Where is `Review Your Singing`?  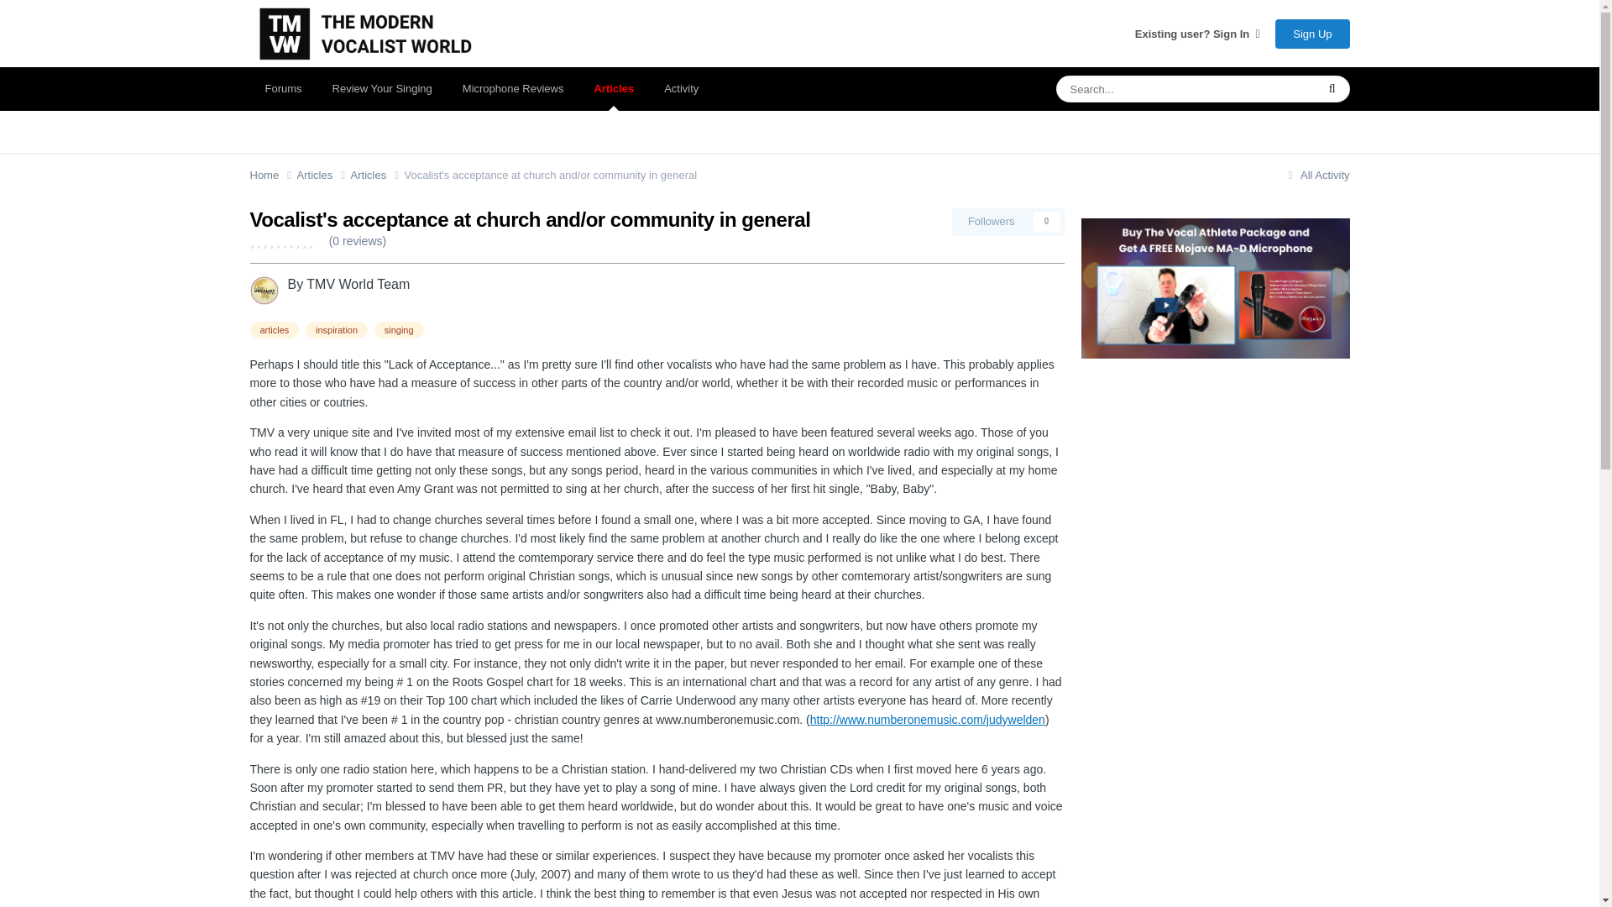 Review Your Singing is located at coordinates (383, 88).